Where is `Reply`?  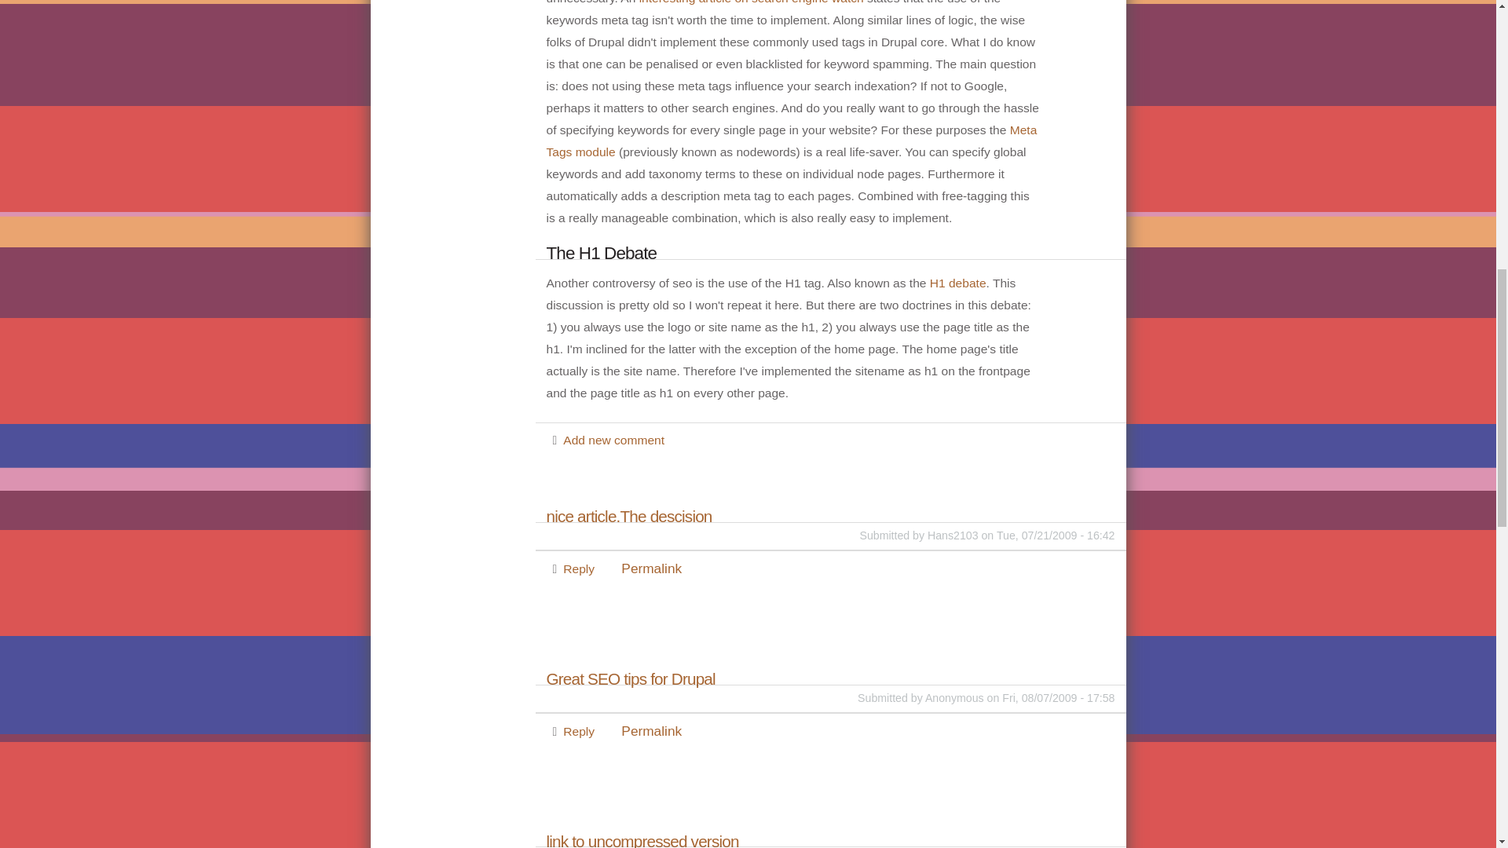 Reply is located at coordinates (578, 568).